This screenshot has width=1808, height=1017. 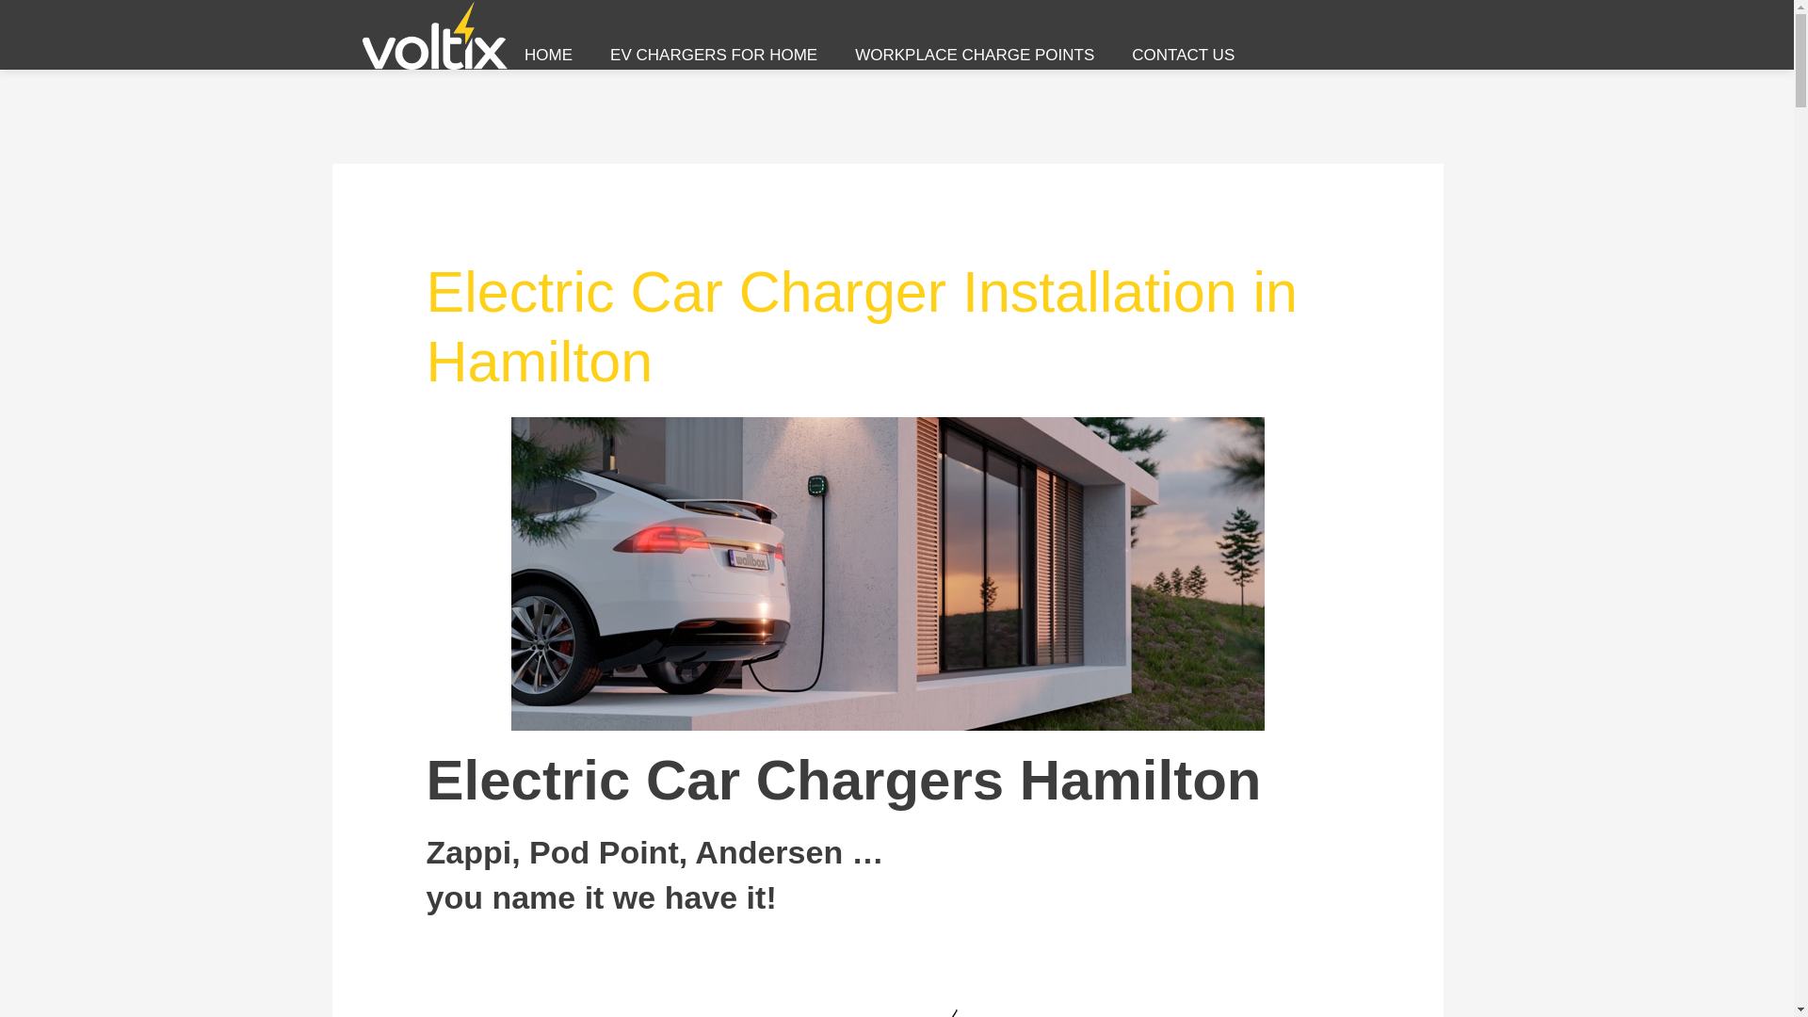 I want to click on EV CHARGERS FOR HOME, so click(x=714, y=56).